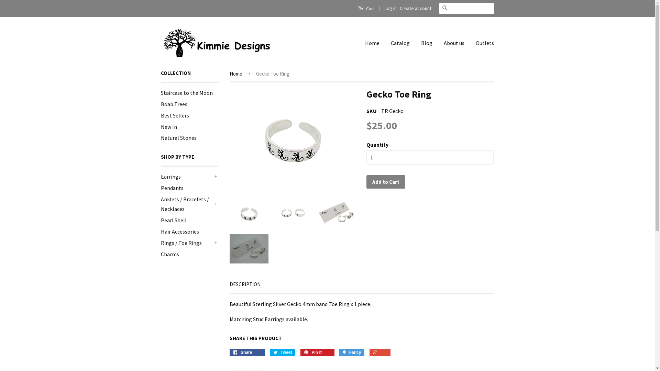  Describe the element at coordinates (174, 104) in the screenshot. I see `Boab Trees` at that location.